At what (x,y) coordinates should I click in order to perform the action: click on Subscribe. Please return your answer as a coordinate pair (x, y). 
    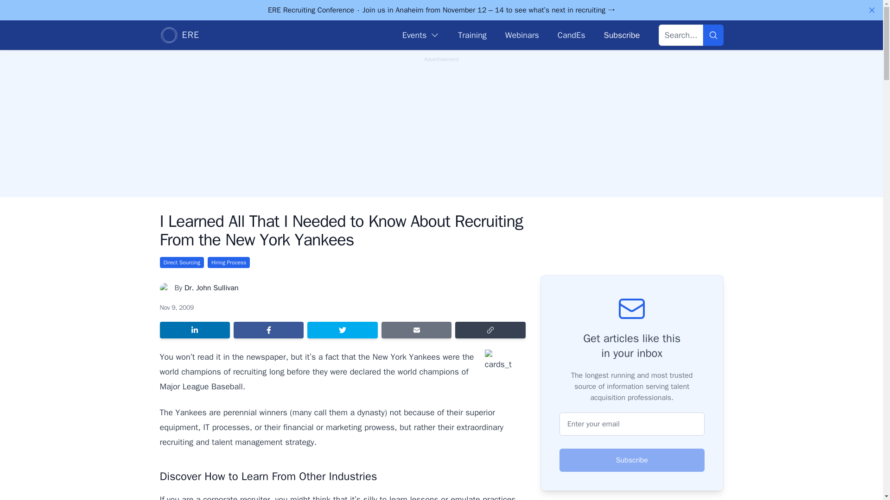
    Looking at the image, I should click on (621, 35).